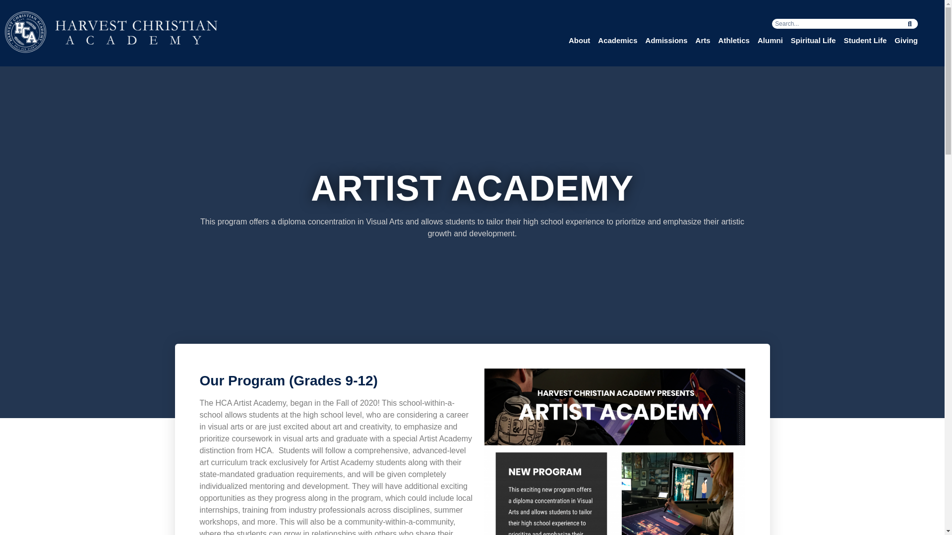 The height and width of the screenshot is (535, 952). I want to click on Arts, so click(703, 41).